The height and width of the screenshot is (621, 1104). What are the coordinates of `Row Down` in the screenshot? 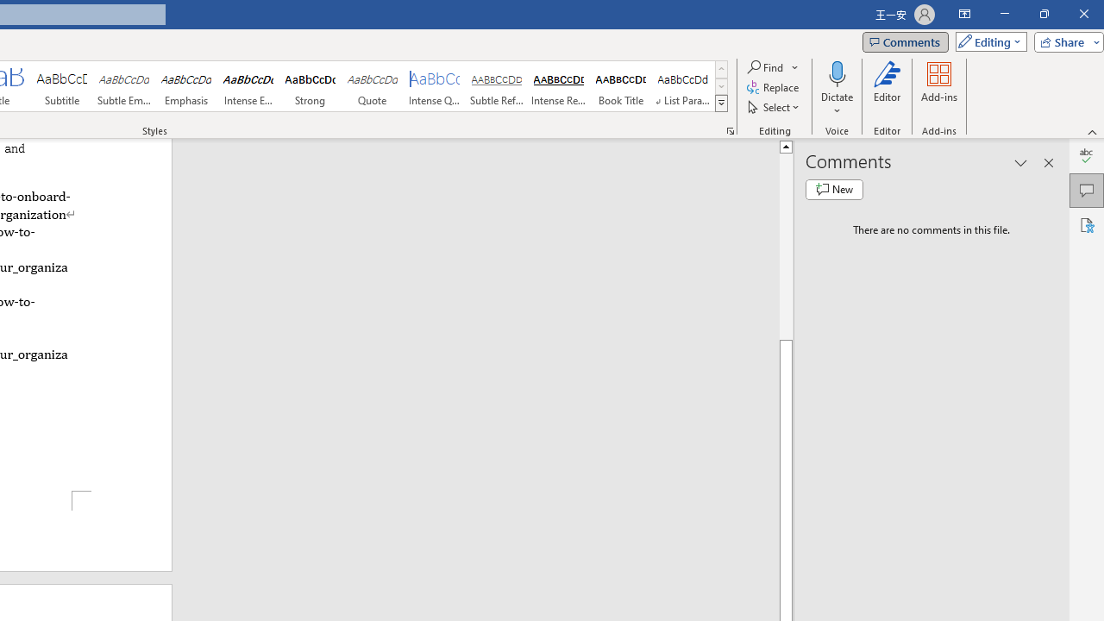 It's located at (721, 86).